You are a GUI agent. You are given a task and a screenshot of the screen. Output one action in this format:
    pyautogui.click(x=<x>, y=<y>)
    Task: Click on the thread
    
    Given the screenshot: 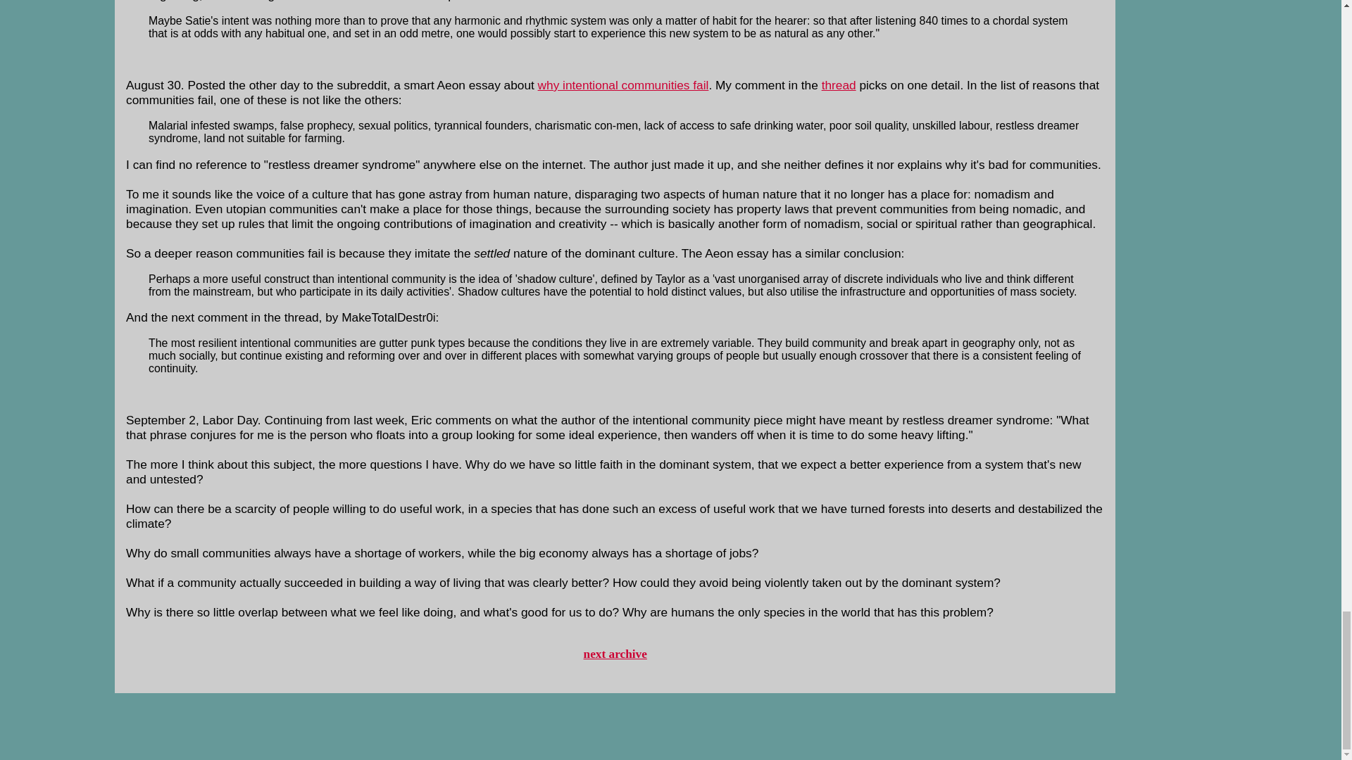 What is the action you would take?
    pyautogui.click(x=839, y=84)
    